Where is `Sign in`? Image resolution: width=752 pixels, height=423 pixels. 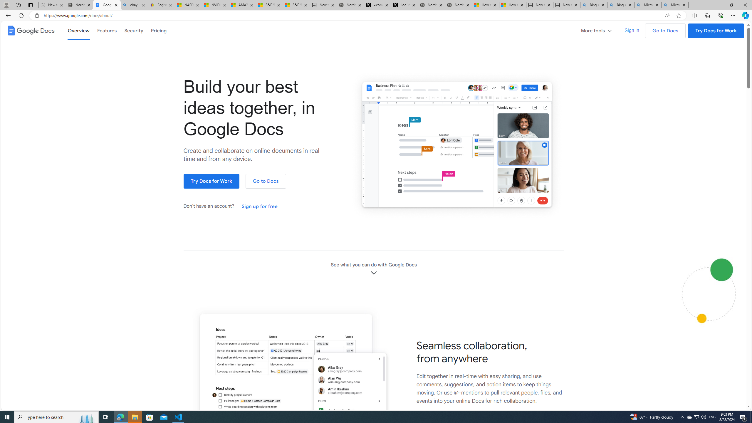 Sign in is located at coordinates (632, 31).